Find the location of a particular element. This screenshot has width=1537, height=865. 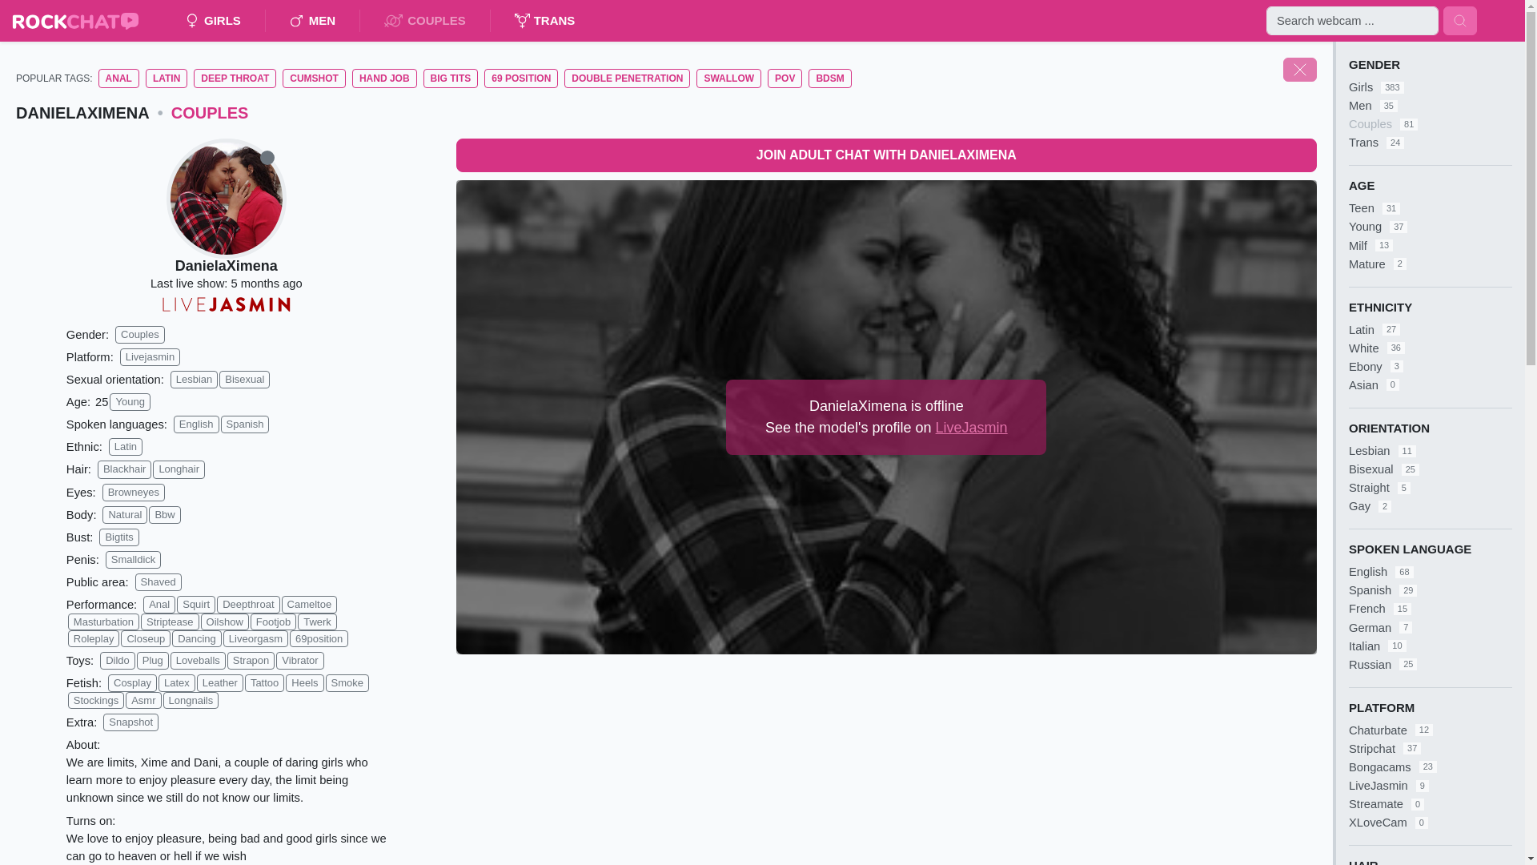

POV is located at coordinates (785, 78).